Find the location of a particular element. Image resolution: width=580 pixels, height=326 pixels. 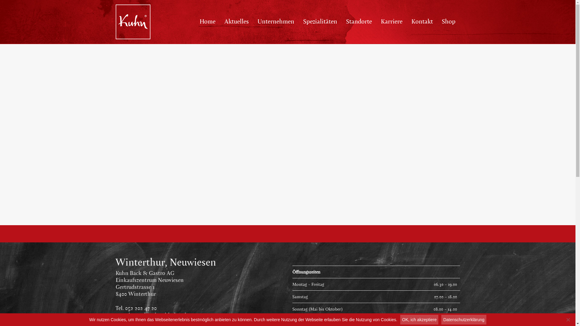

Home is located at coordinates (208, 21).